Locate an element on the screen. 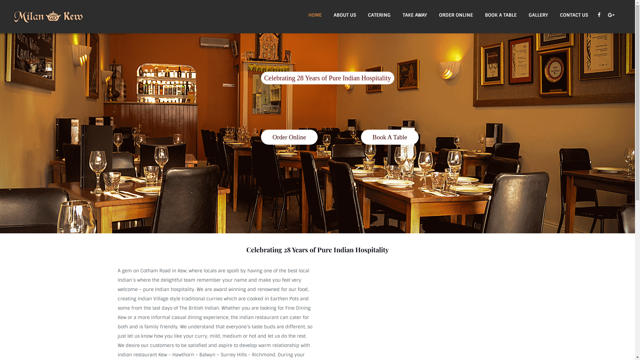  ABOUT US is located at coordinates (345, 15).